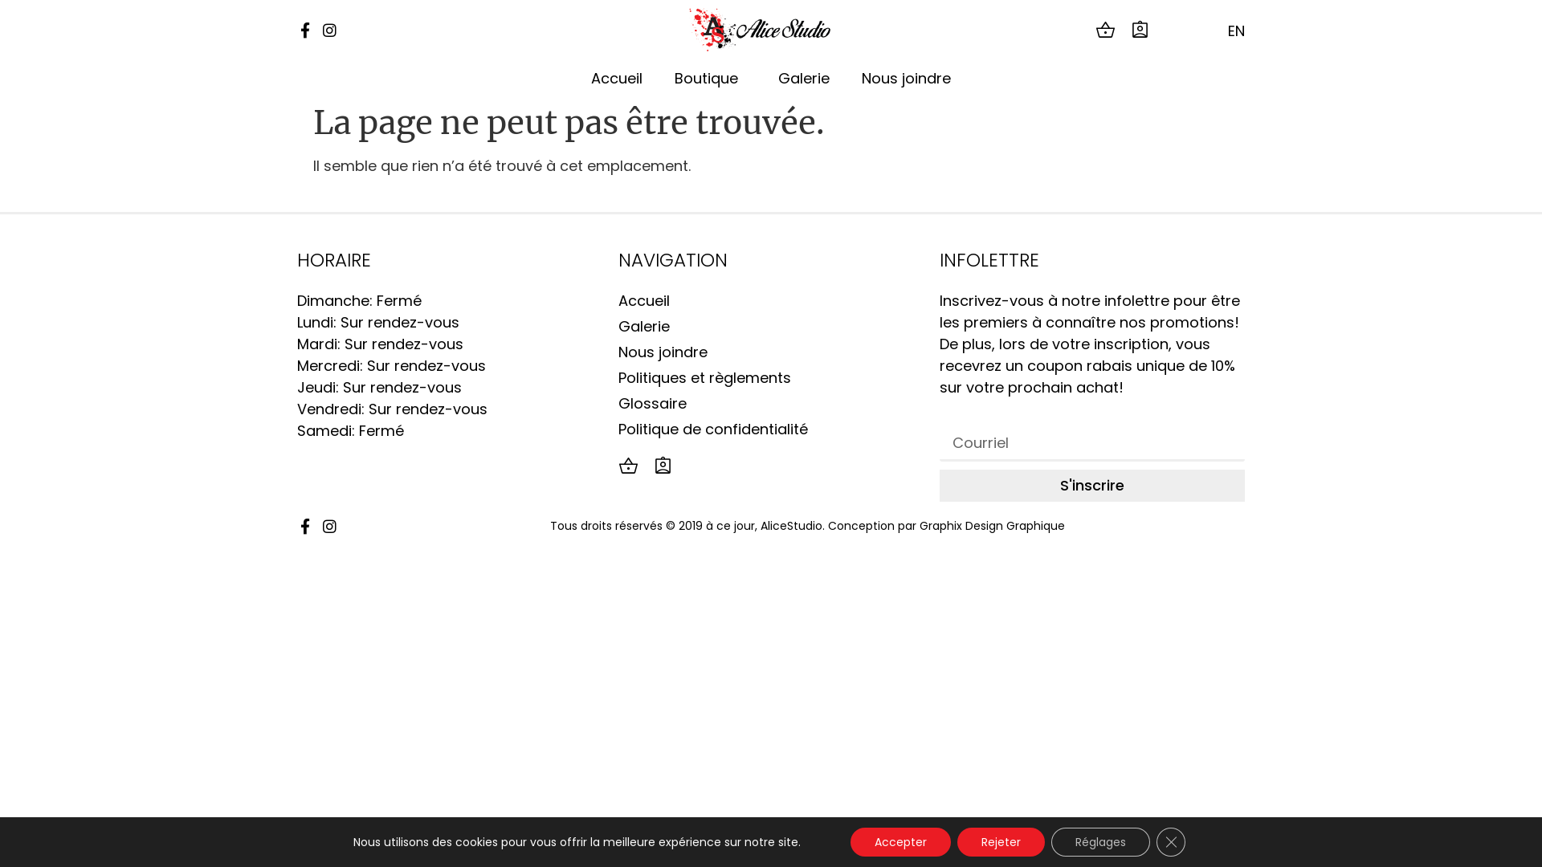  I want to click on Graphix Design Graphique, so click(993, 526).